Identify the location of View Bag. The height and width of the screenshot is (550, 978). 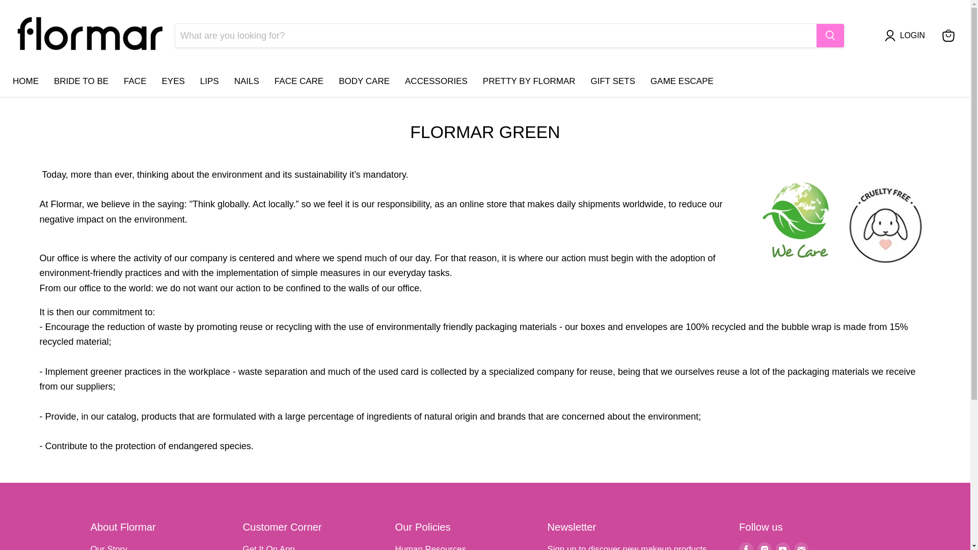
(948, 35).